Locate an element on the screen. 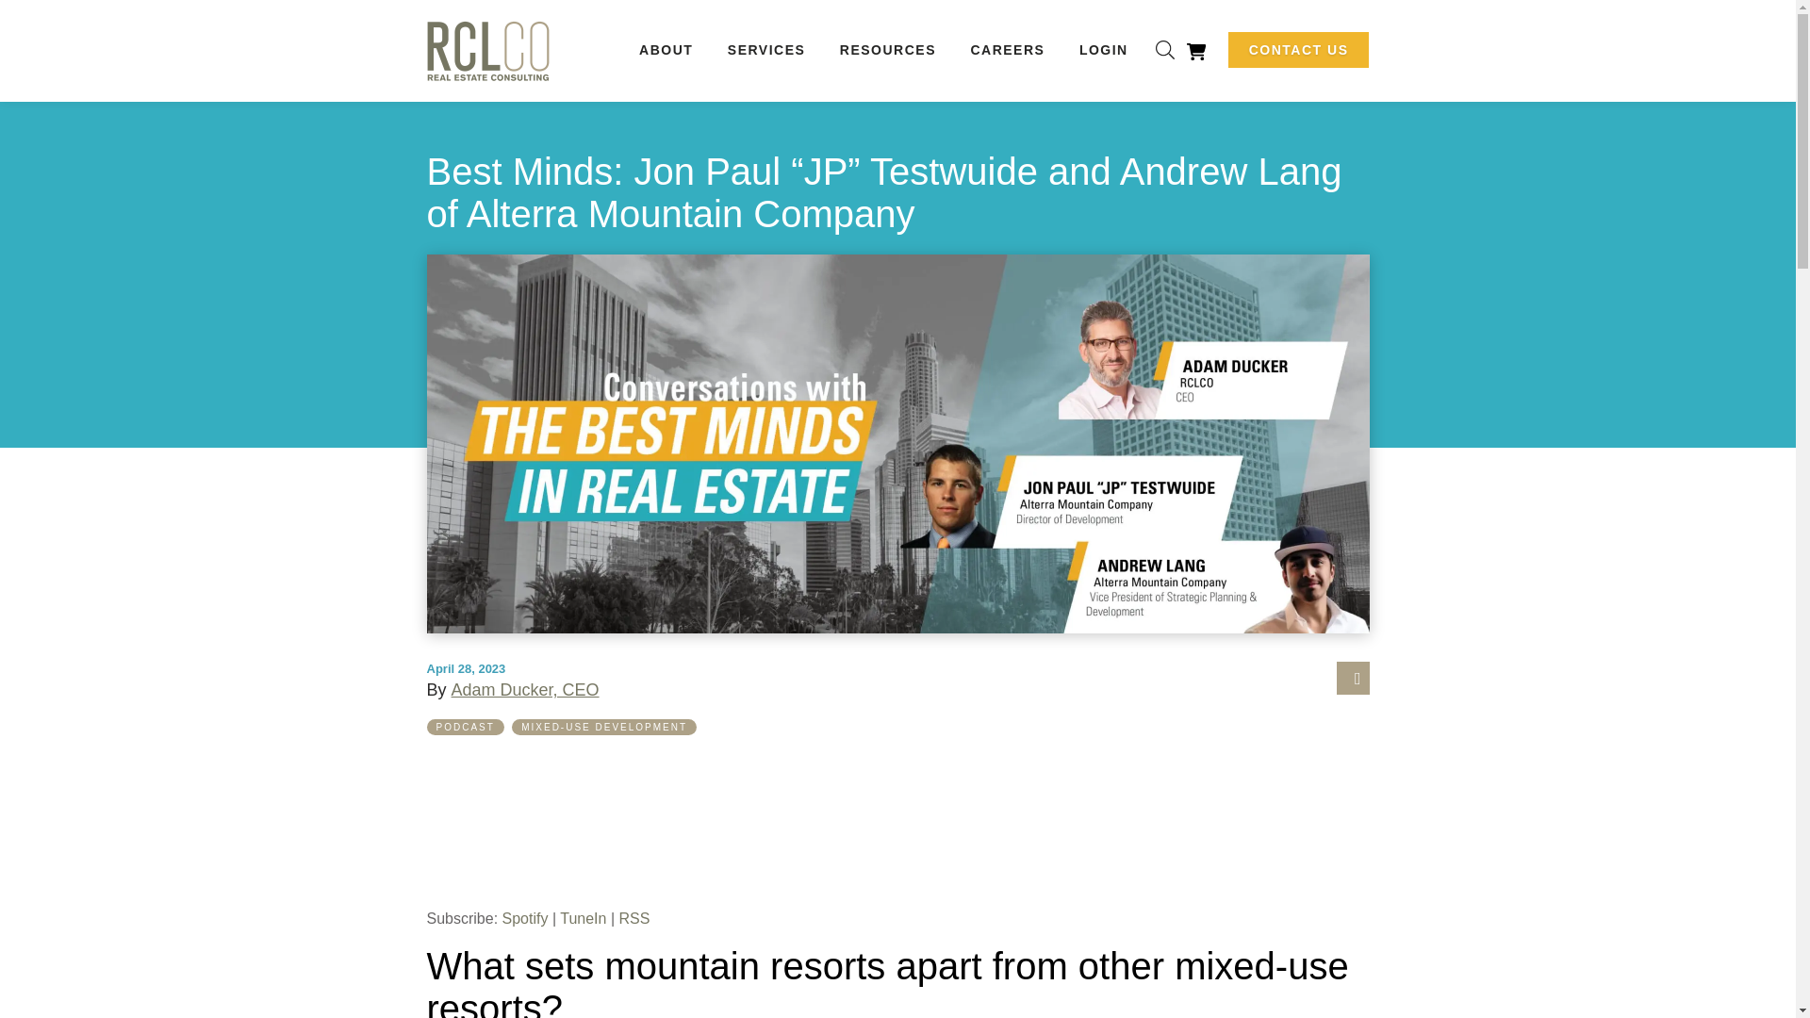 The height and width of the screenshot is (1018, 1810). ABOUT is located at coordinates (666, 49).